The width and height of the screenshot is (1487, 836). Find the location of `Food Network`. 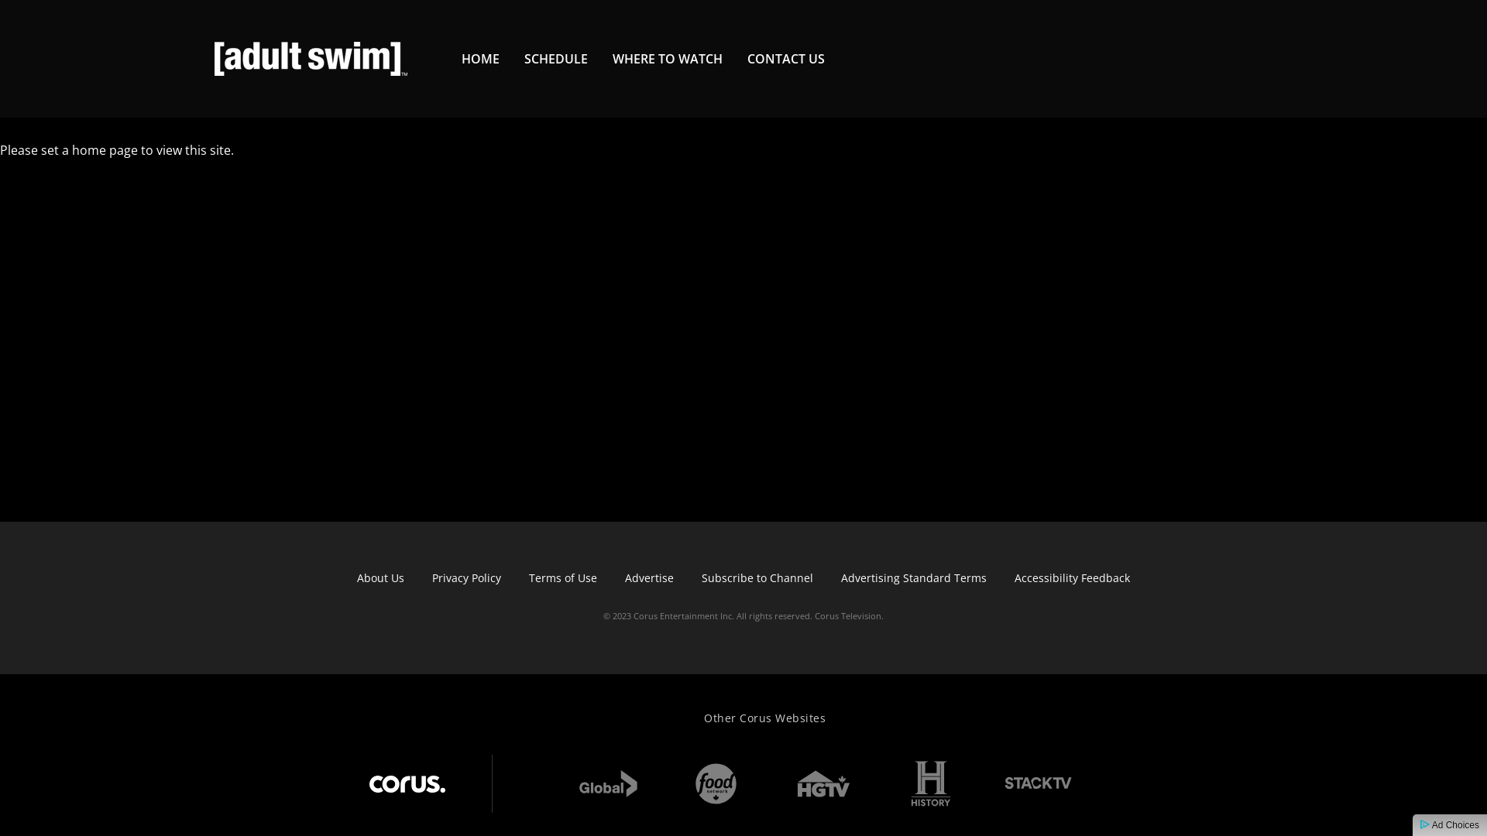

Food Network is located at coordinates (716, 783).